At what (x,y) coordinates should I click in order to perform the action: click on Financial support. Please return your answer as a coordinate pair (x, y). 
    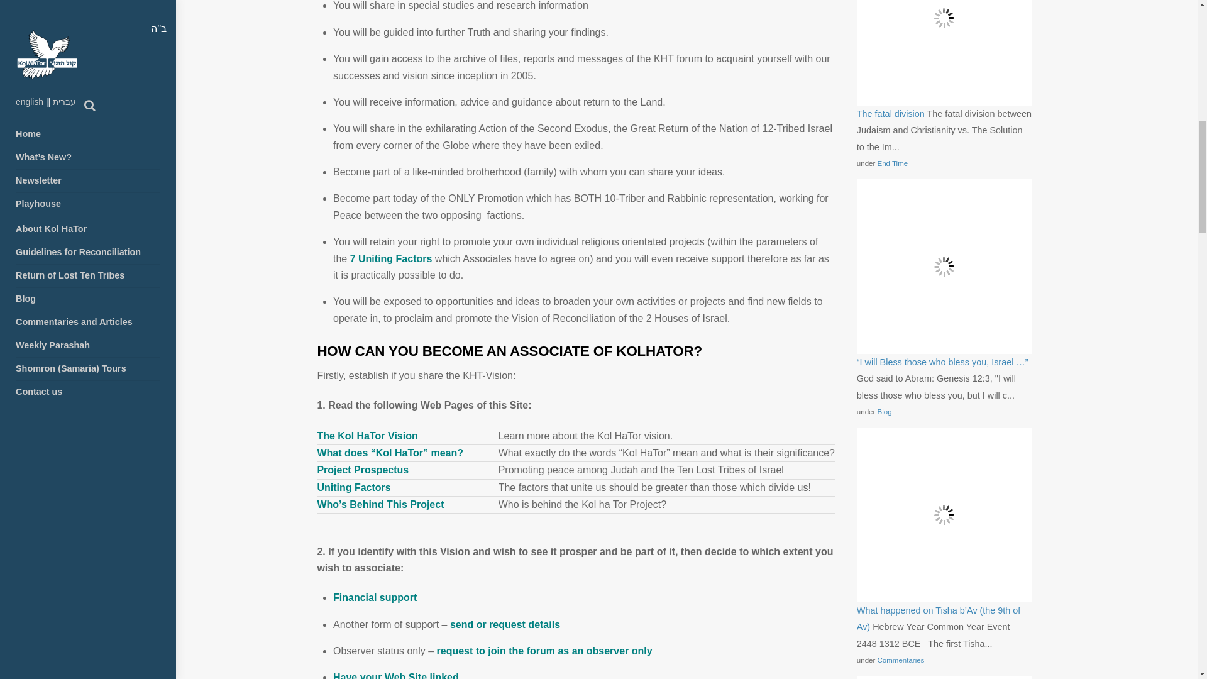
    Looking at the image, I should click on (375, 597).